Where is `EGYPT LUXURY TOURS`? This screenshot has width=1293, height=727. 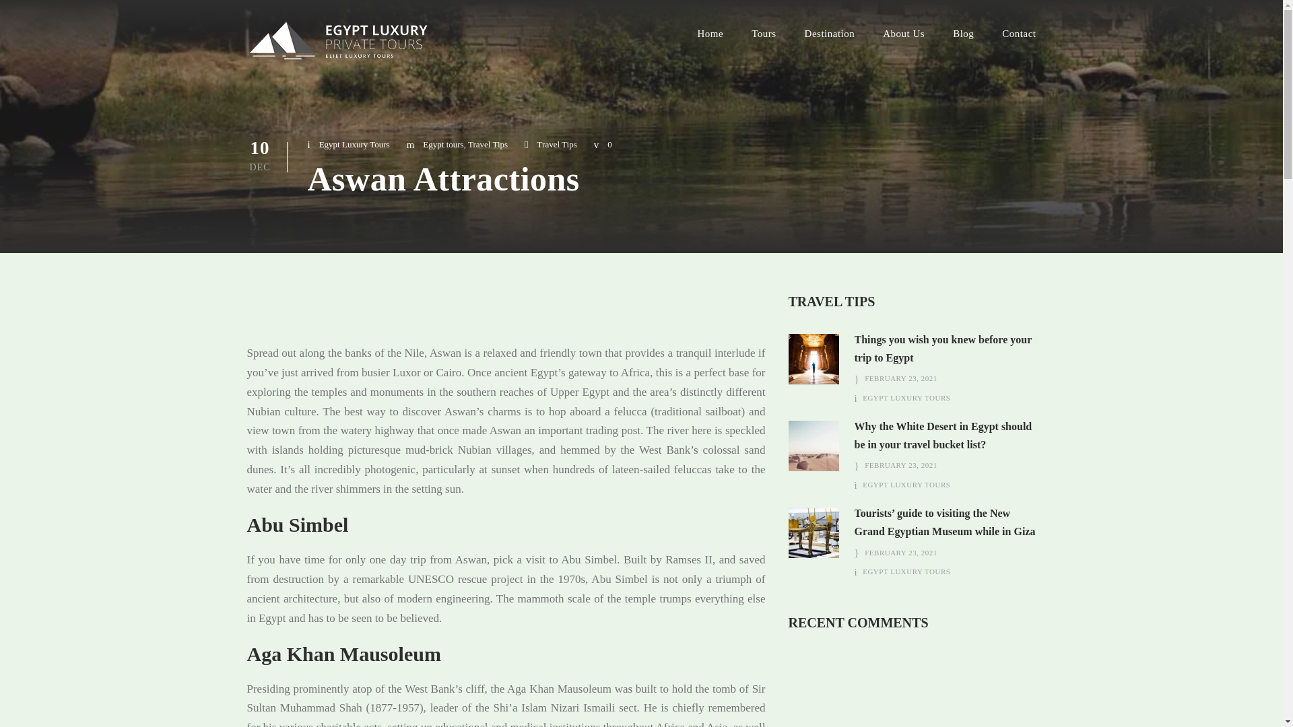
EGYPT LUXURY TOURS is located at coordinates (906, 398).